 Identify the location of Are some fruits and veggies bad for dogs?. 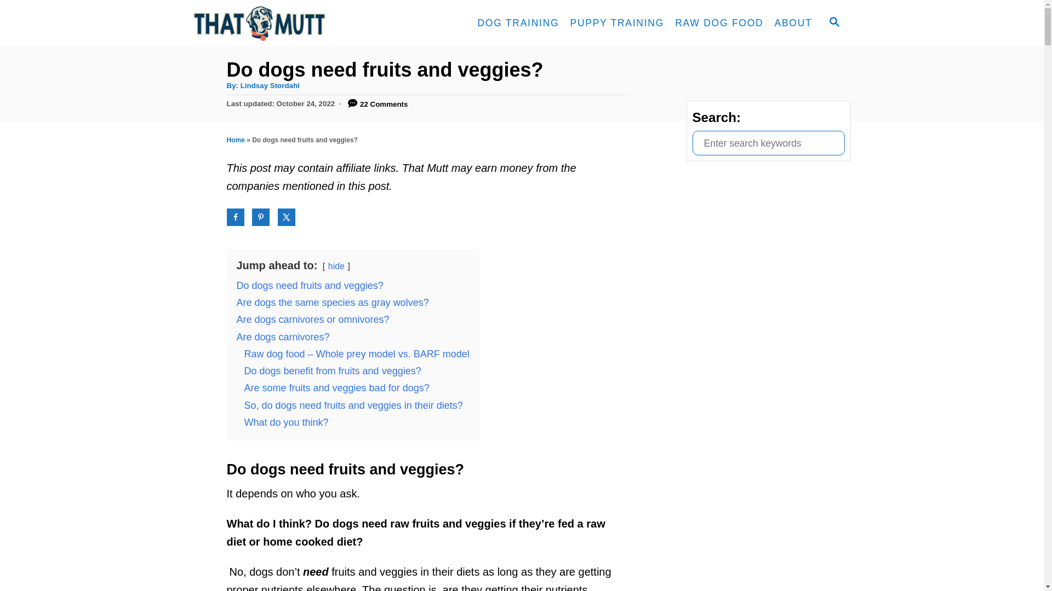
(336, 387).